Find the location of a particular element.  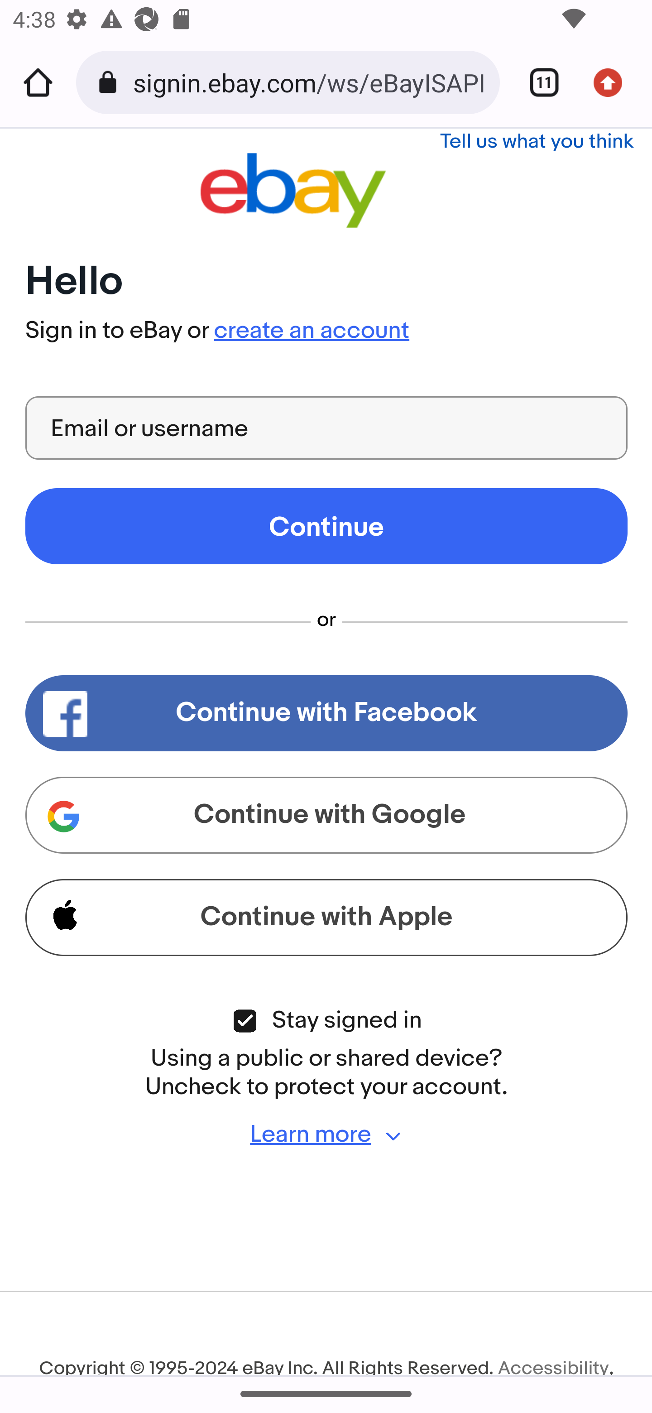

Continue with Facebook is located at coordinates (327, 714).